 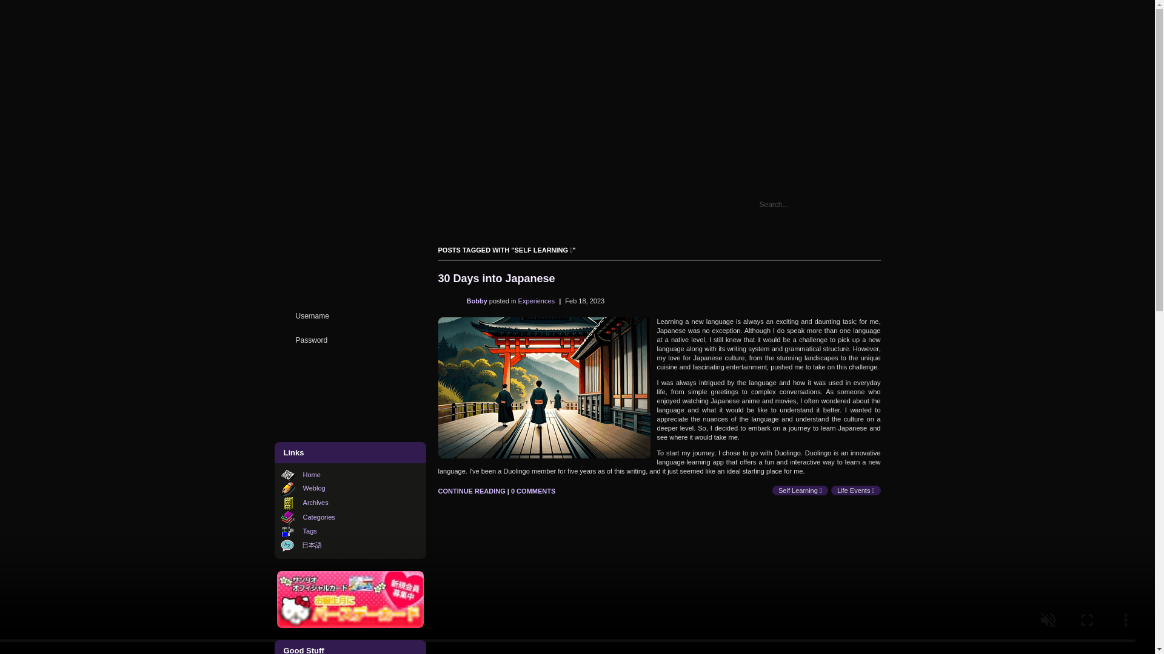 What do you see at coordinates (312, 474) in the screenshot?
I see `Home` at bounding box center [312, 474].